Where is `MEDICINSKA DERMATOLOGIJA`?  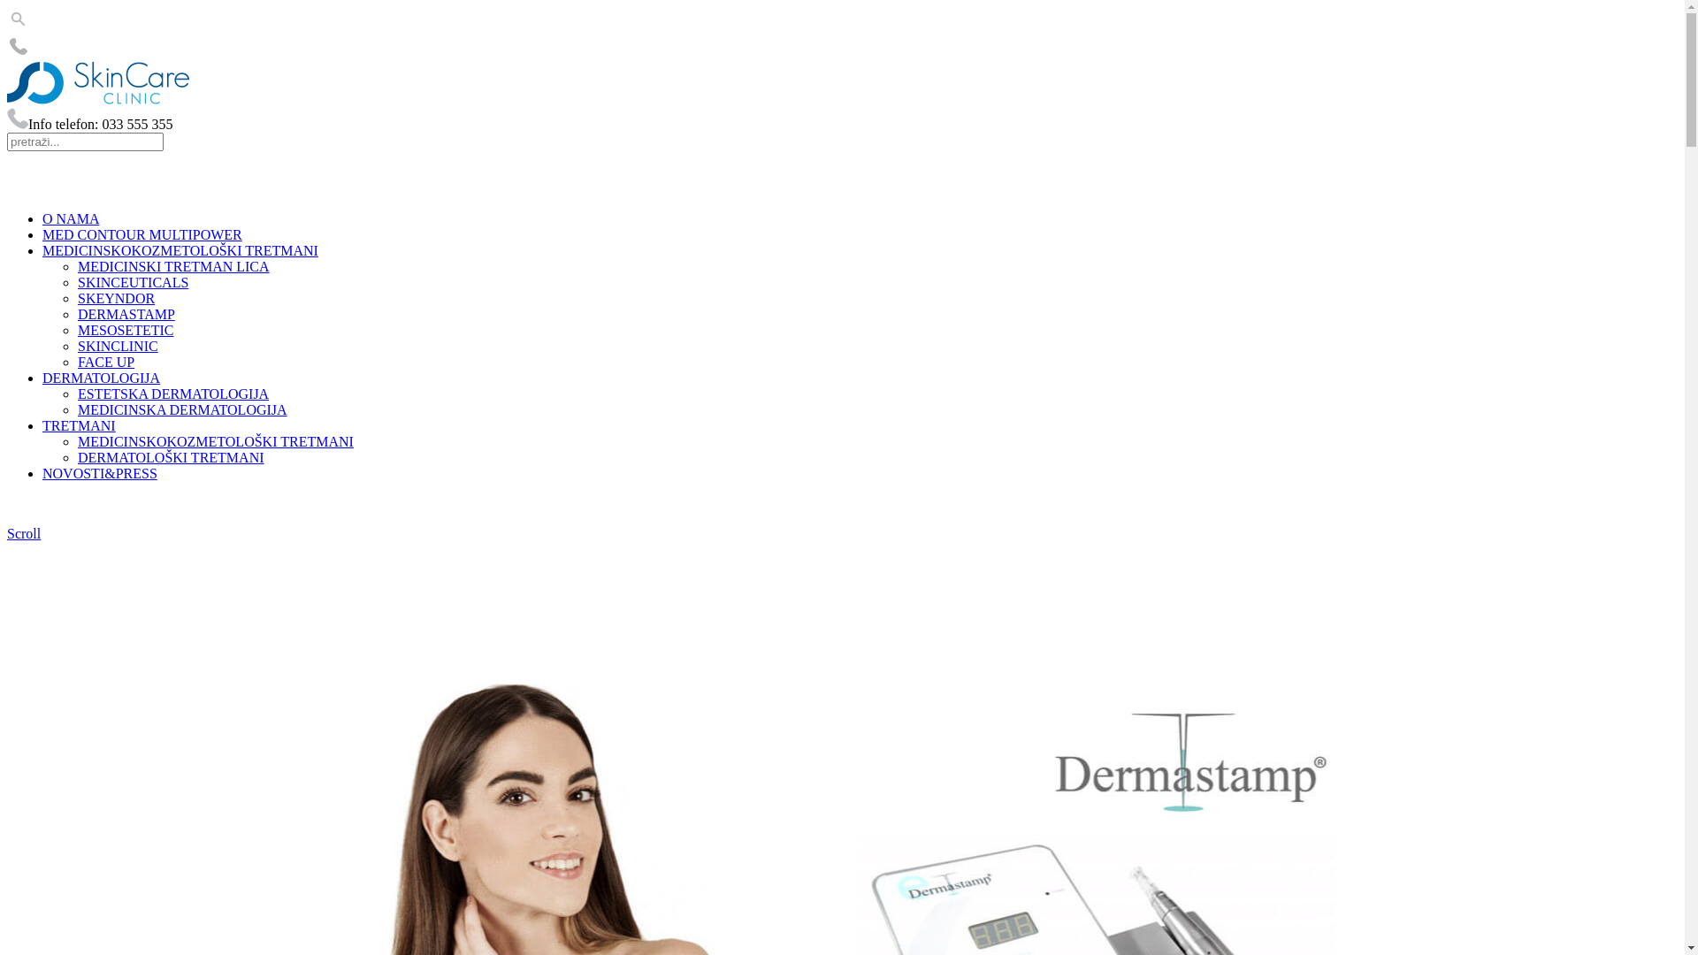 MEDICINSKA DERMATOLOGIJA is located at coordinates (182, 410).